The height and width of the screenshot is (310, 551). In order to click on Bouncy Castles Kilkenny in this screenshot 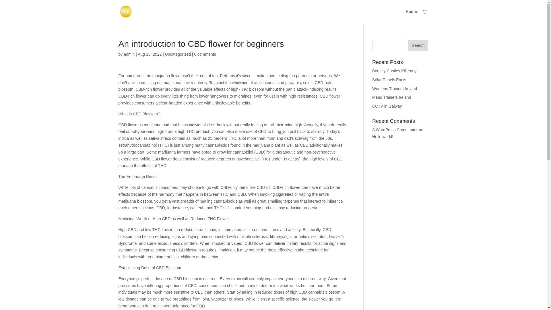, I will do `click(394, 71)`.